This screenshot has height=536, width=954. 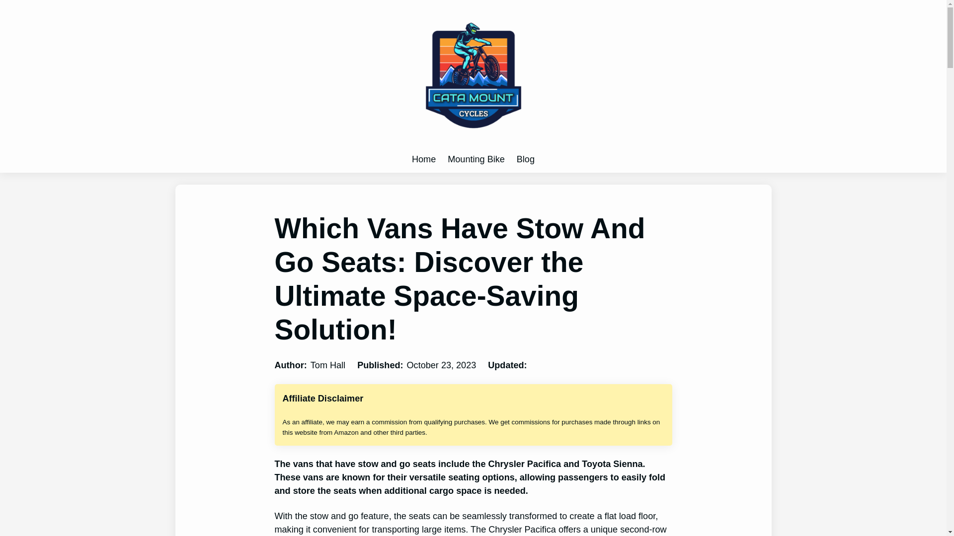 I want to click on Home, so click(x=424, y=159).